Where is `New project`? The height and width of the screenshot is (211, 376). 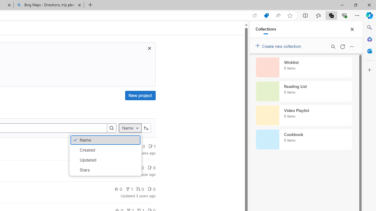 New project is located at coordinates (140, 96).